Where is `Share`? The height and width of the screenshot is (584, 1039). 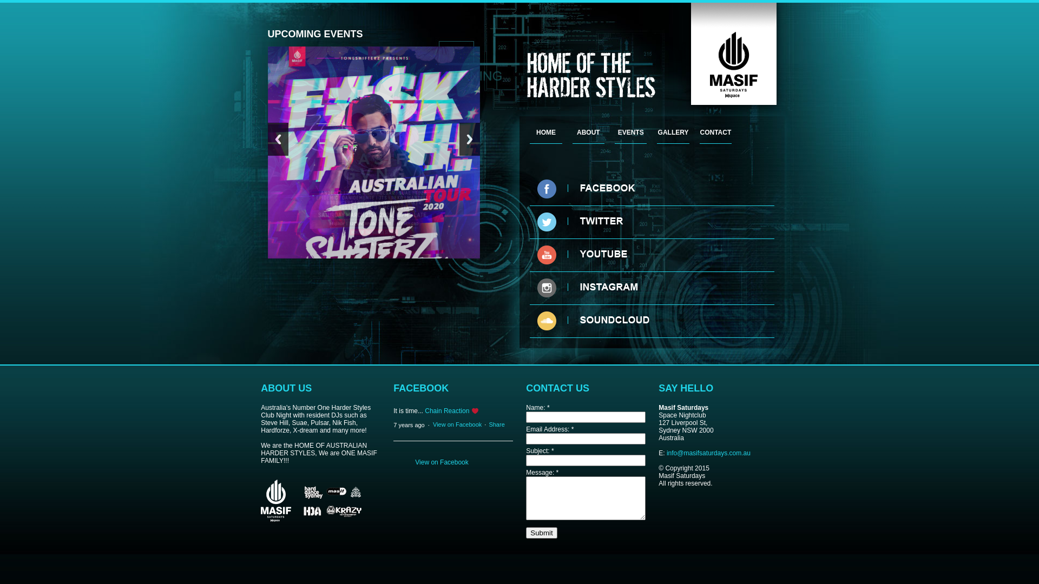
Share is located at coordinates (497, 448).